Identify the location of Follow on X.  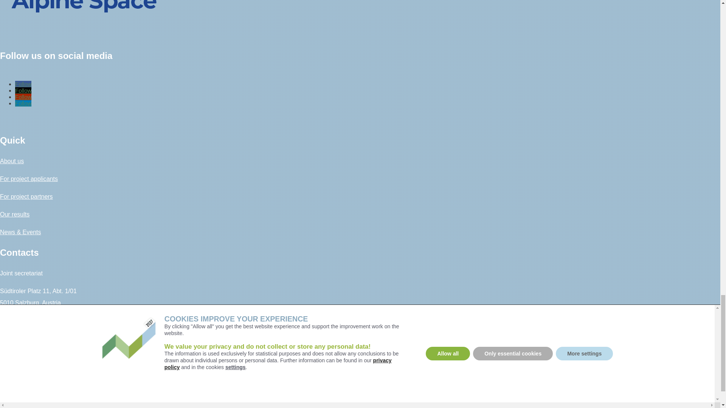
(23, 91).